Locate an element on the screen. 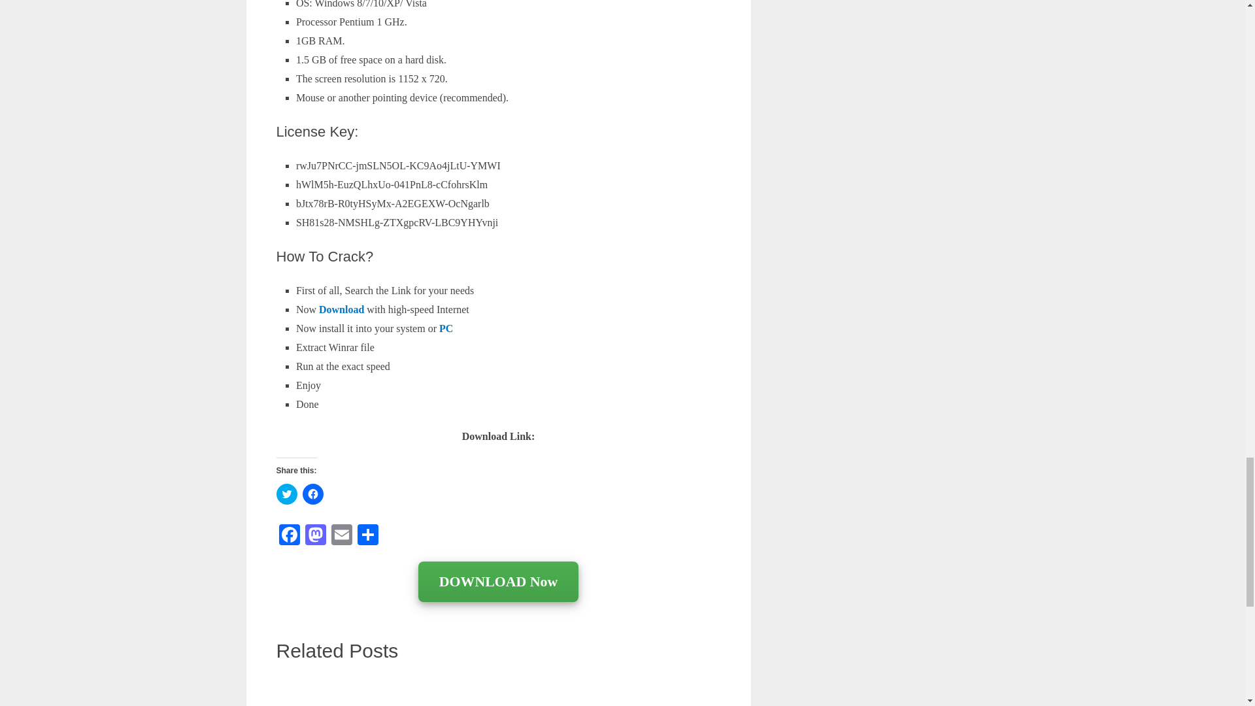  DOWNLOAD Now is located at coordinates (498, 582).